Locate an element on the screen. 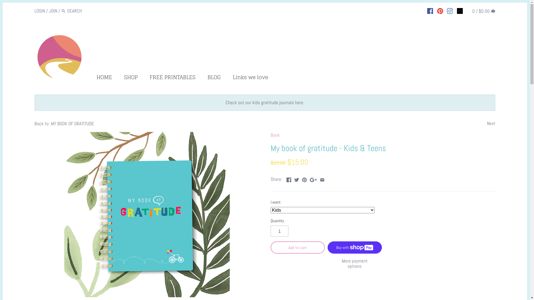 Image resolution: width=534 pixels, height=300 pixels. HOME is located at coordinates (107, 78).